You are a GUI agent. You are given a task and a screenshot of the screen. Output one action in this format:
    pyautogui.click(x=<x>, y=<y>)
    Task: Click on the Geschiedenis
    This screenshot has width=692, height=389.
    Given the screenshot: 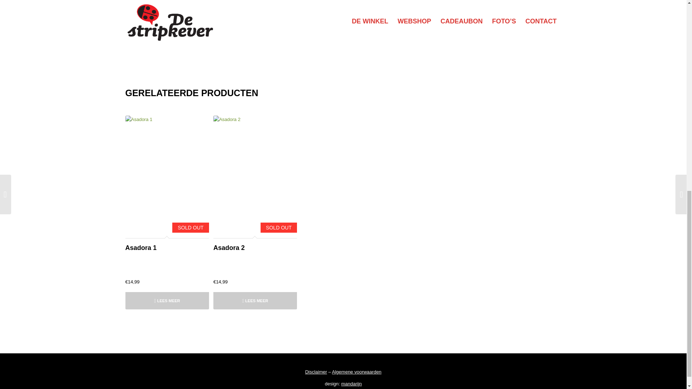 What is the action you would take?
    pyautogui.click(x=208, y=1)
    